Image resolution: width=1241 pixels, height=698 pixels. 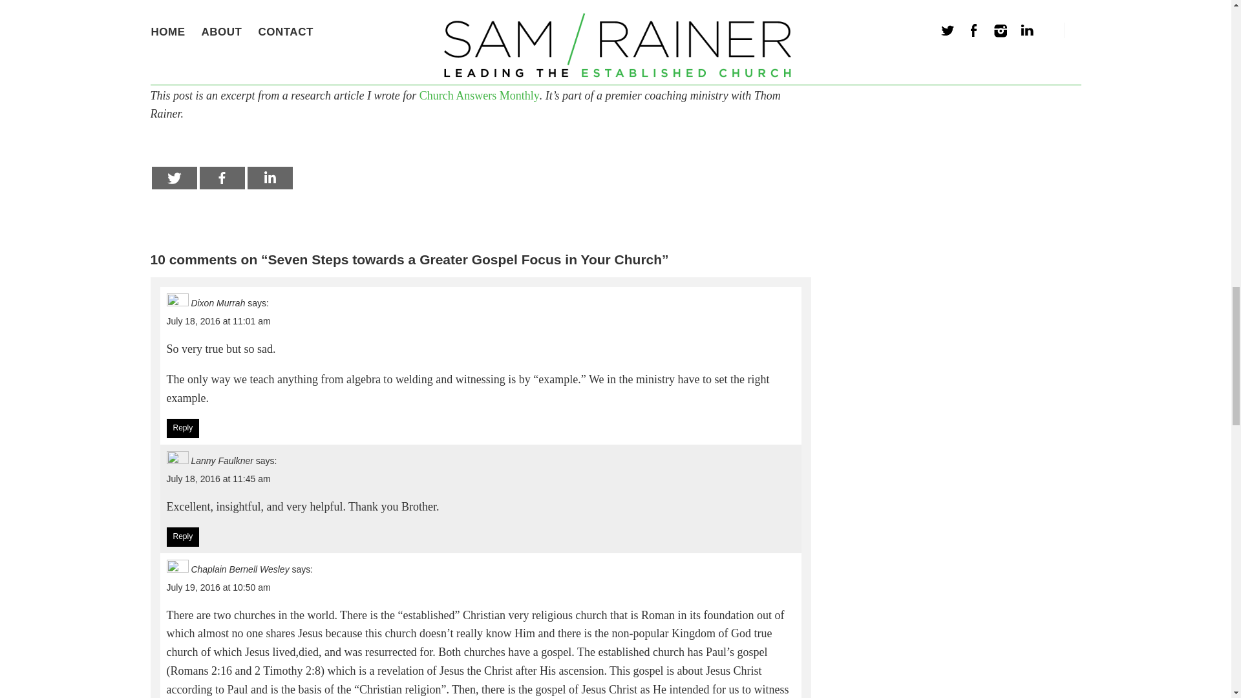 What do you see at coordinates (222, 461) in the screenshot?
I see `Lanny Faulkner` at bounding box center [222, 461].